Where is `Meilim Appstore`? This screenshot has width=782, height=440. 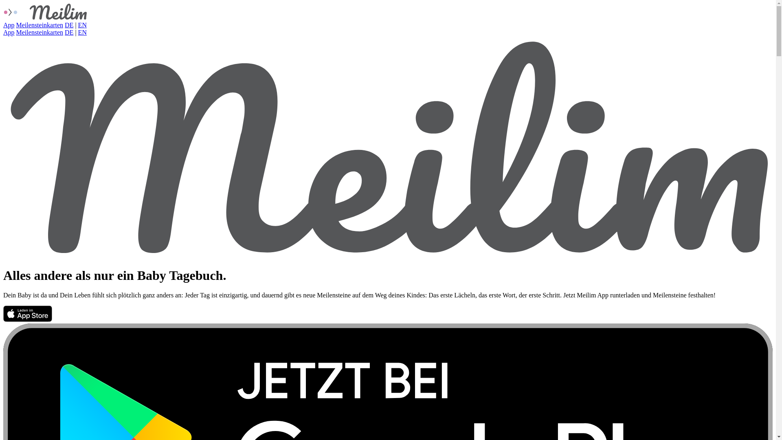 Meilim Appstore is located at coordinates (28, 319).